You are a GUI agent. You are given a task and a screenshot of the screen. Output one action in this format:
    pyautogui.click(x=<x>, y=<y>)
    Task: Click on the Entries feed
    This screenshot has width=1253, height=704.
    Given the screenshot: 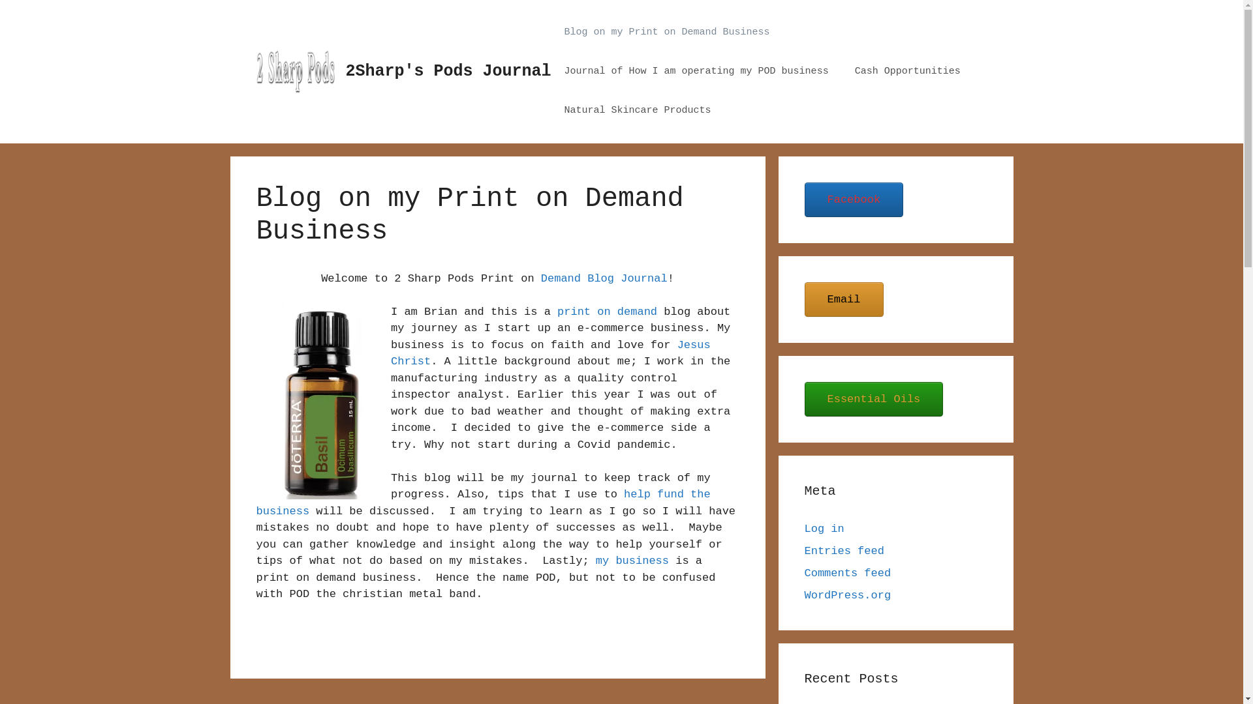 What is the action you would take?
    pyautogui.click(x=844, y=551)
    